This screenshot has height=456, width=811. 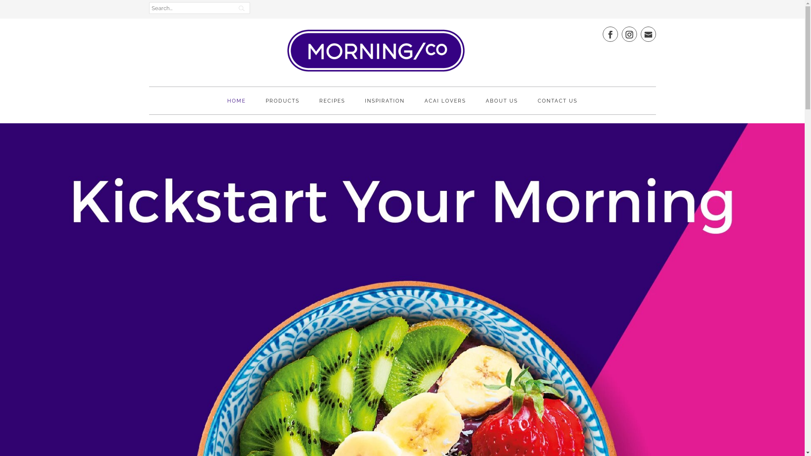 I want to click on PRODUCTS, so click(x=283, y=106).